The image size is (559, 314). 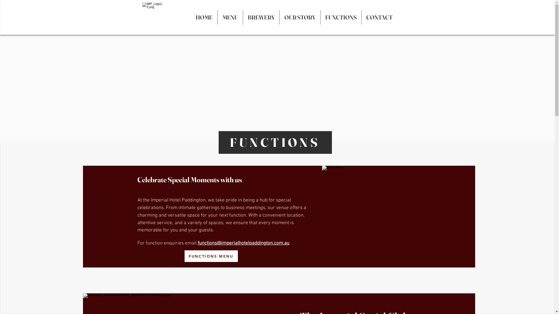 I want to click on FUNCTIONS, so click(x=341, y=17).